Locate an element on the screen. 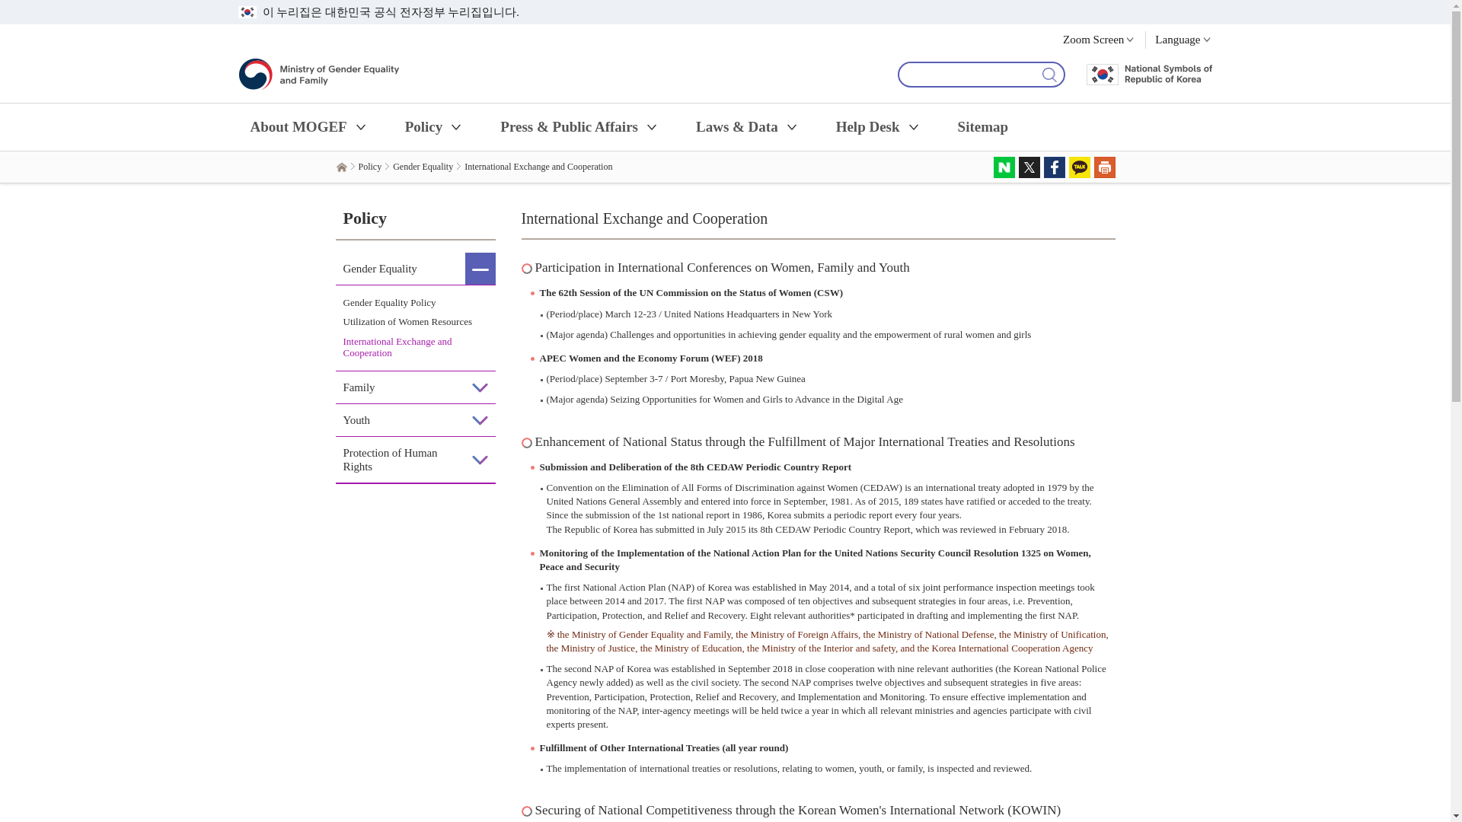 The image size is (1462, 822). New Window MOGEF KOREAN is located at coordinates (1178, 38).